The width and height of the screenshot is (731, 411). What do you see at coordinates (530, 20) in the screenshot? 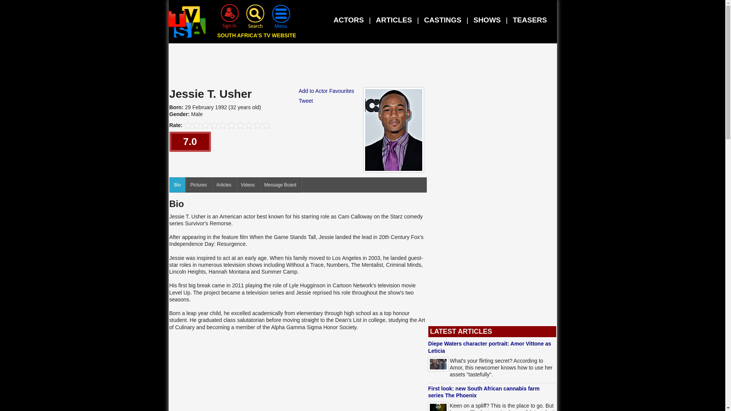
I see `TEASERS` at bounding box center [530, 20].